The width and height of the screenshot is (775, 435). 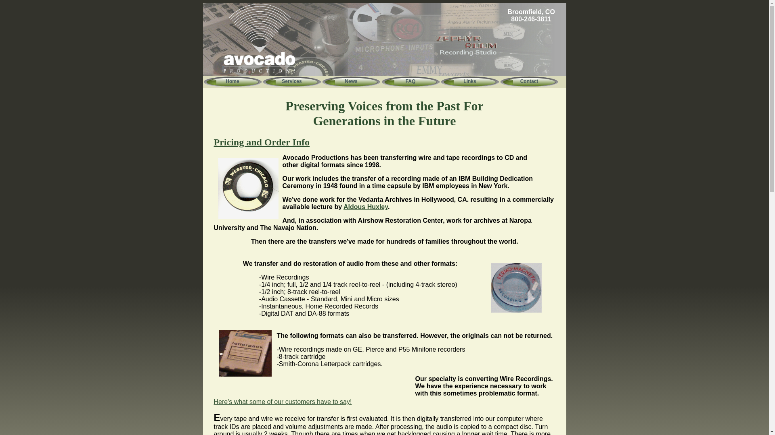 What do you see at coordinates (262, 142) in the screenshot?
I see `Pricing and Order Info` at bounding box center [262, 142].